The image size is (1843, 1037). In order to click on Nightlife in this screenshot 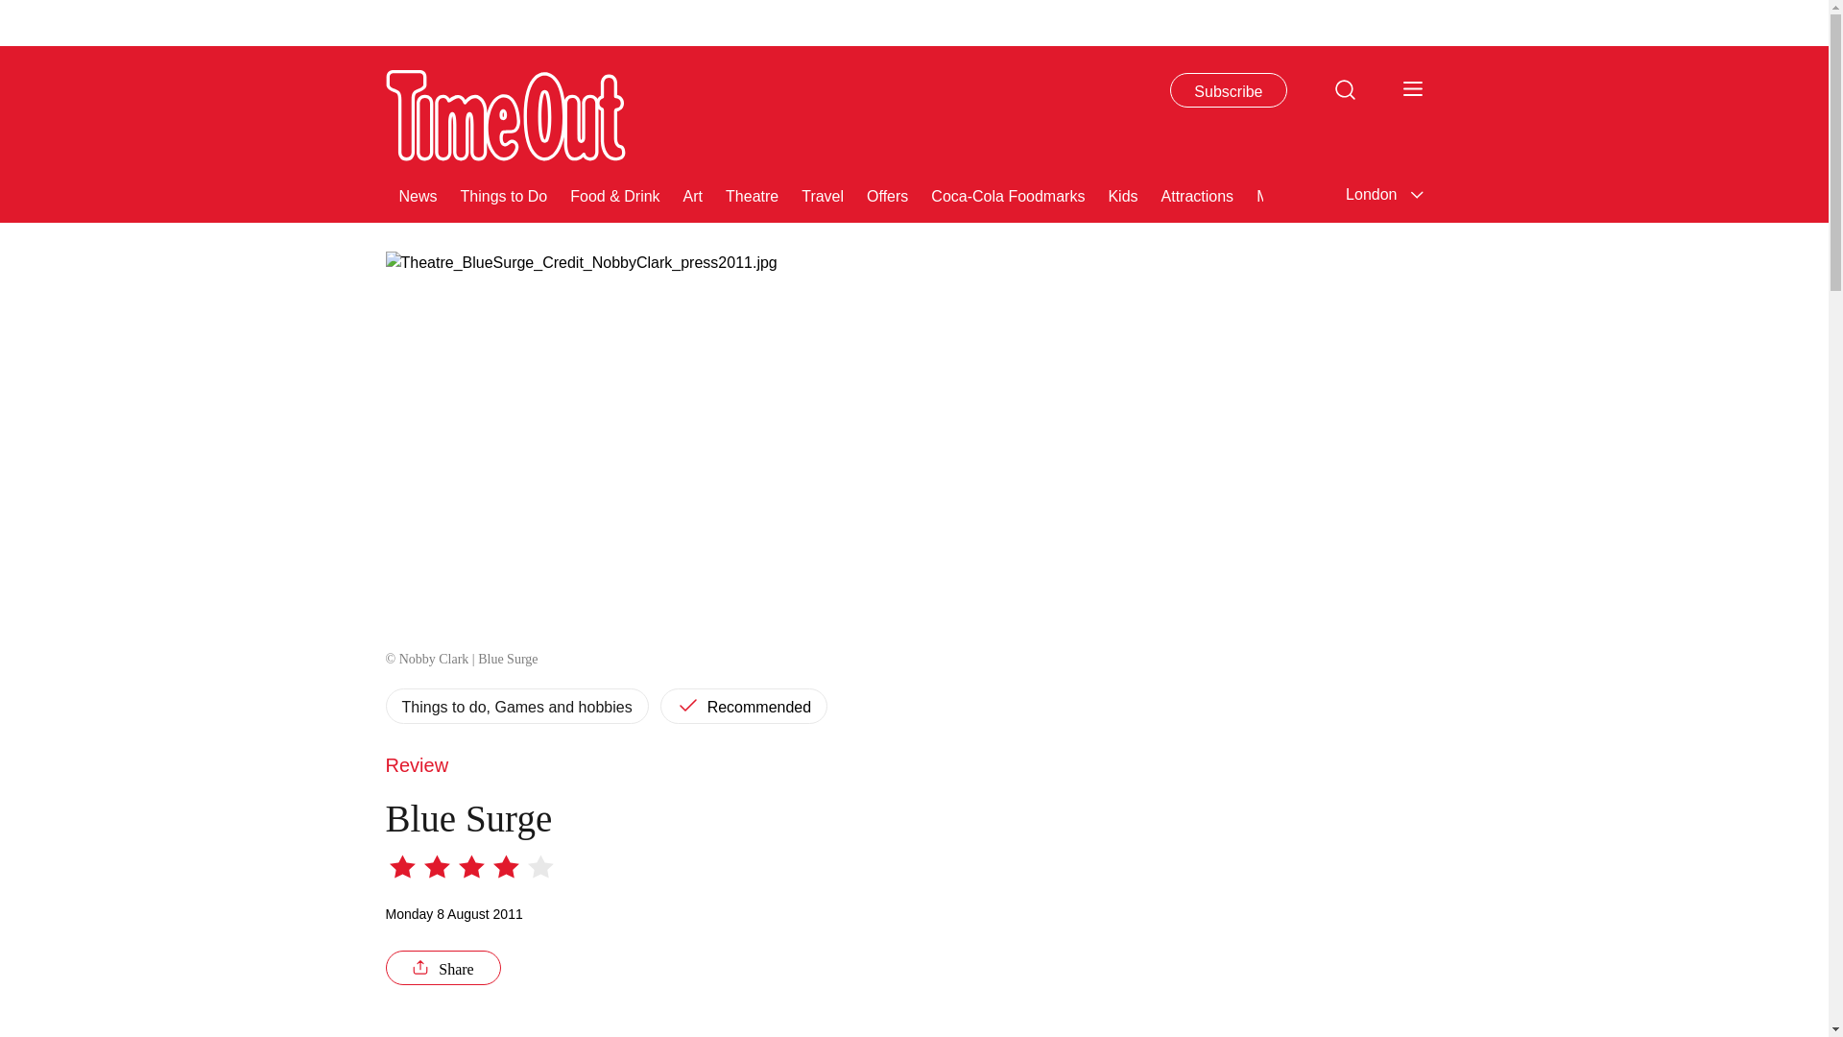, I will do `click(1489, 194)`.